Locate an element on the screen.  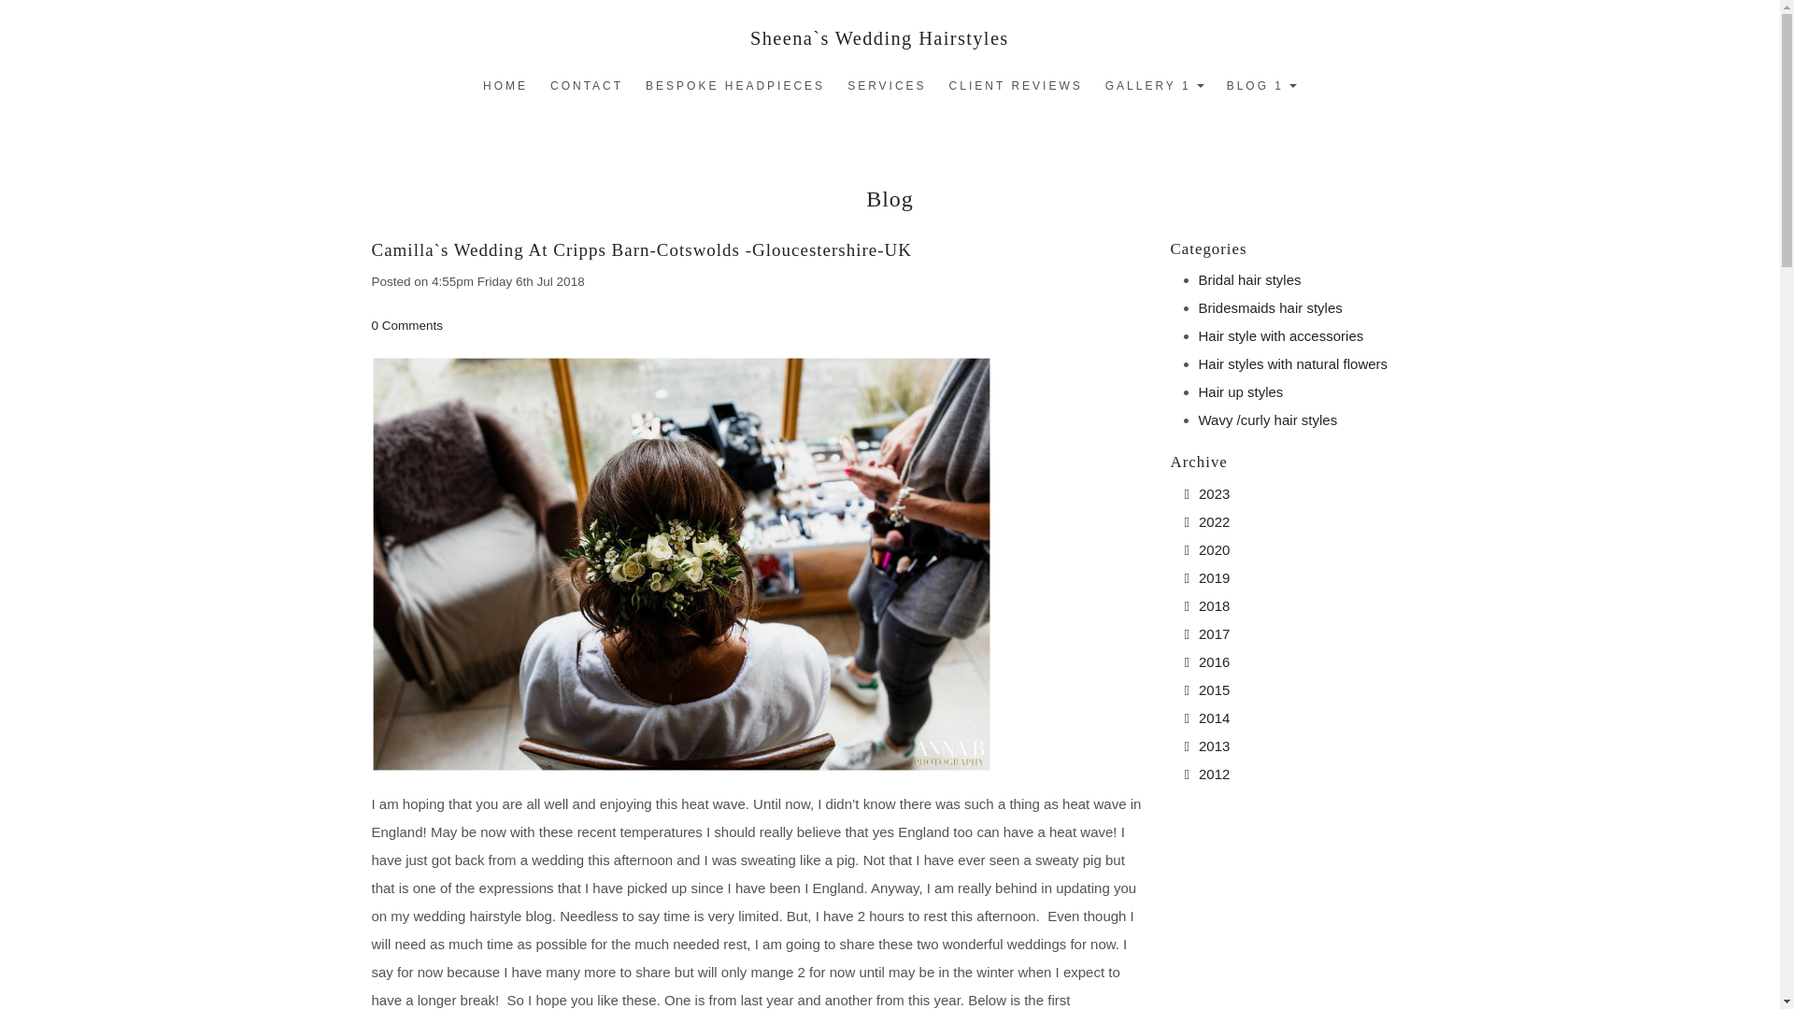
0 Comments is located at coordinates (407, 325).